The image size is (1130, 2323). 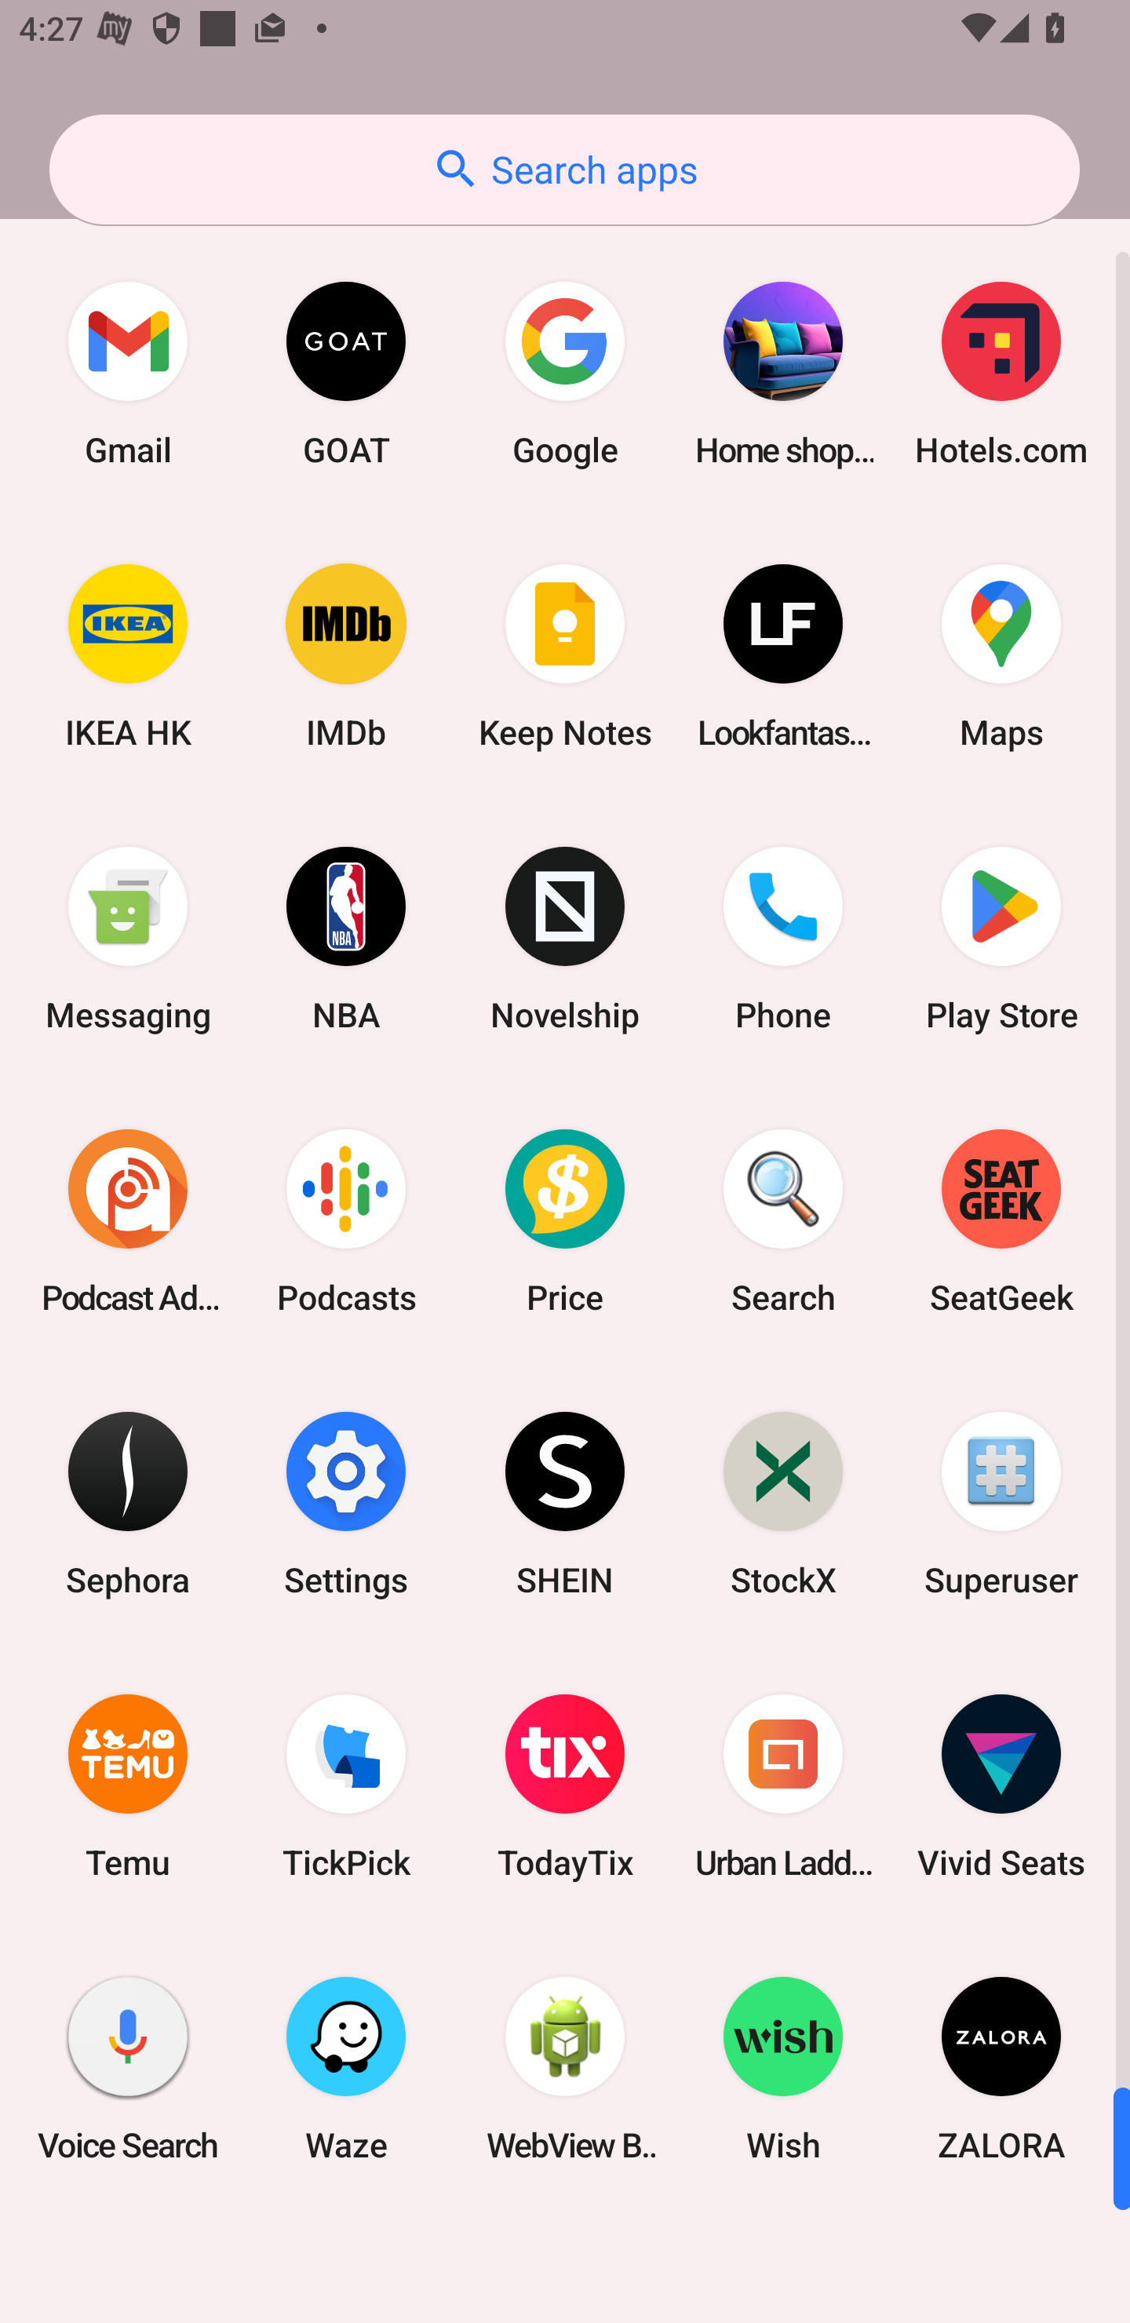 What do you see at coordinates (565, 374) in the screenshot?
I see `Google` at bounding box center [565, 374].